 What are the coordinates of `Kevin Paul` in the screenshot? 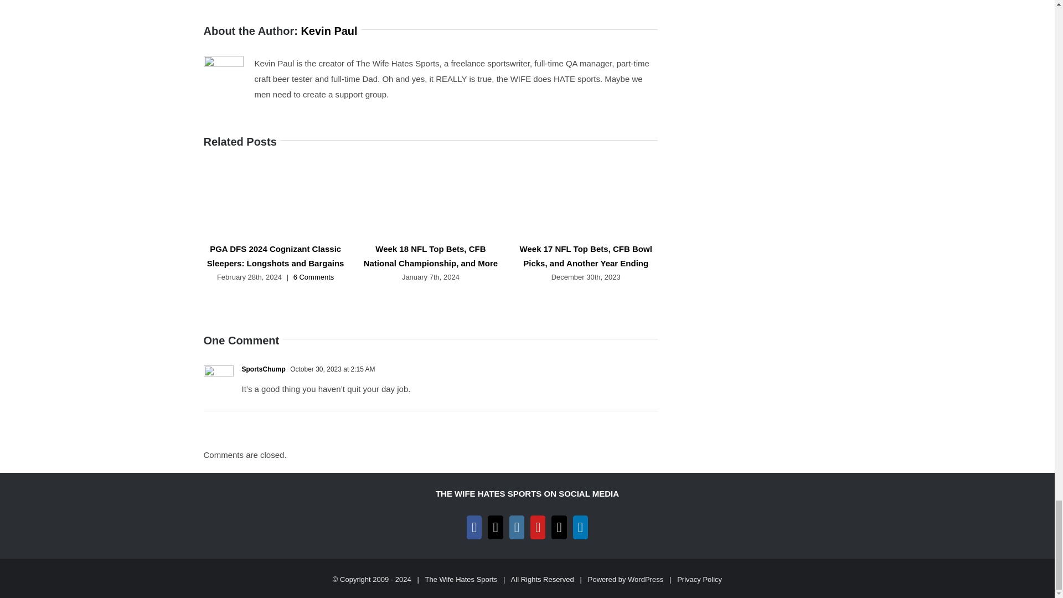 It's located at (329, 31).